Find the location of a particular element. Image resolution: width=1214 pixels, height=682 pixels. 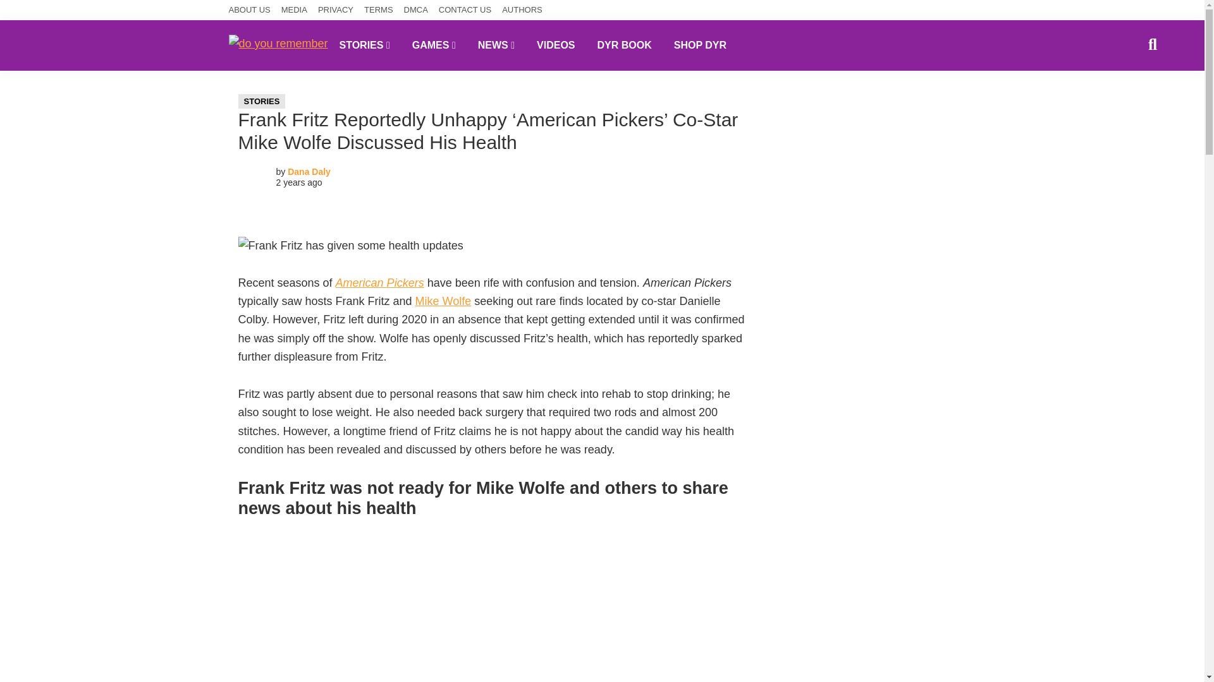

American Pickers is located at coordinates (379, 283).